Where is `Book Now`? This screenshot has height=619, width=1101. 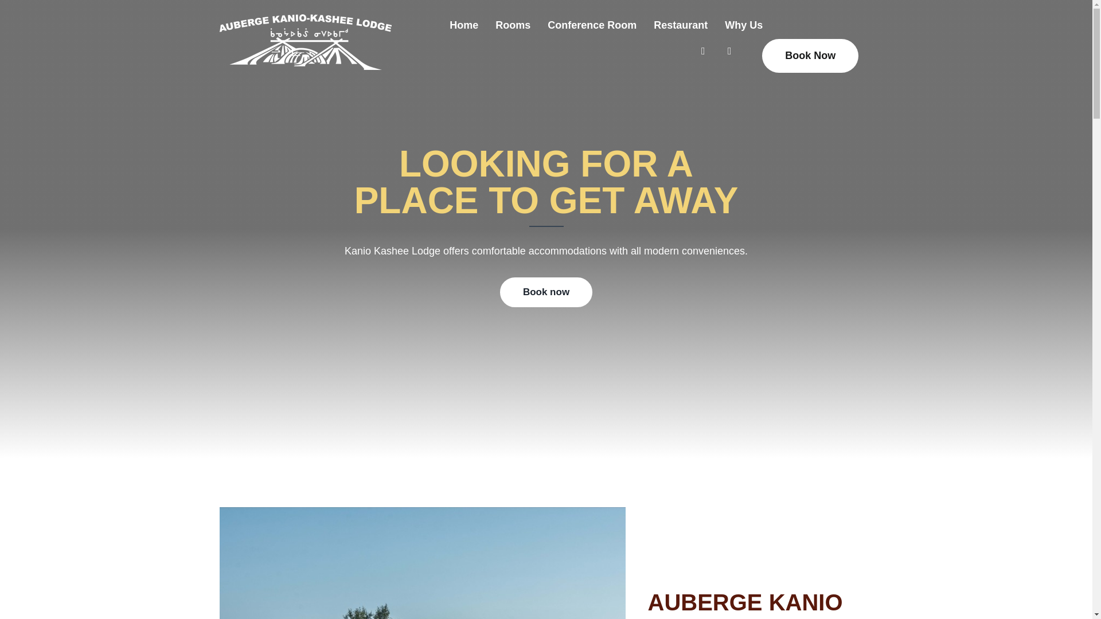
Book Now is located at coordinates (810, 56).